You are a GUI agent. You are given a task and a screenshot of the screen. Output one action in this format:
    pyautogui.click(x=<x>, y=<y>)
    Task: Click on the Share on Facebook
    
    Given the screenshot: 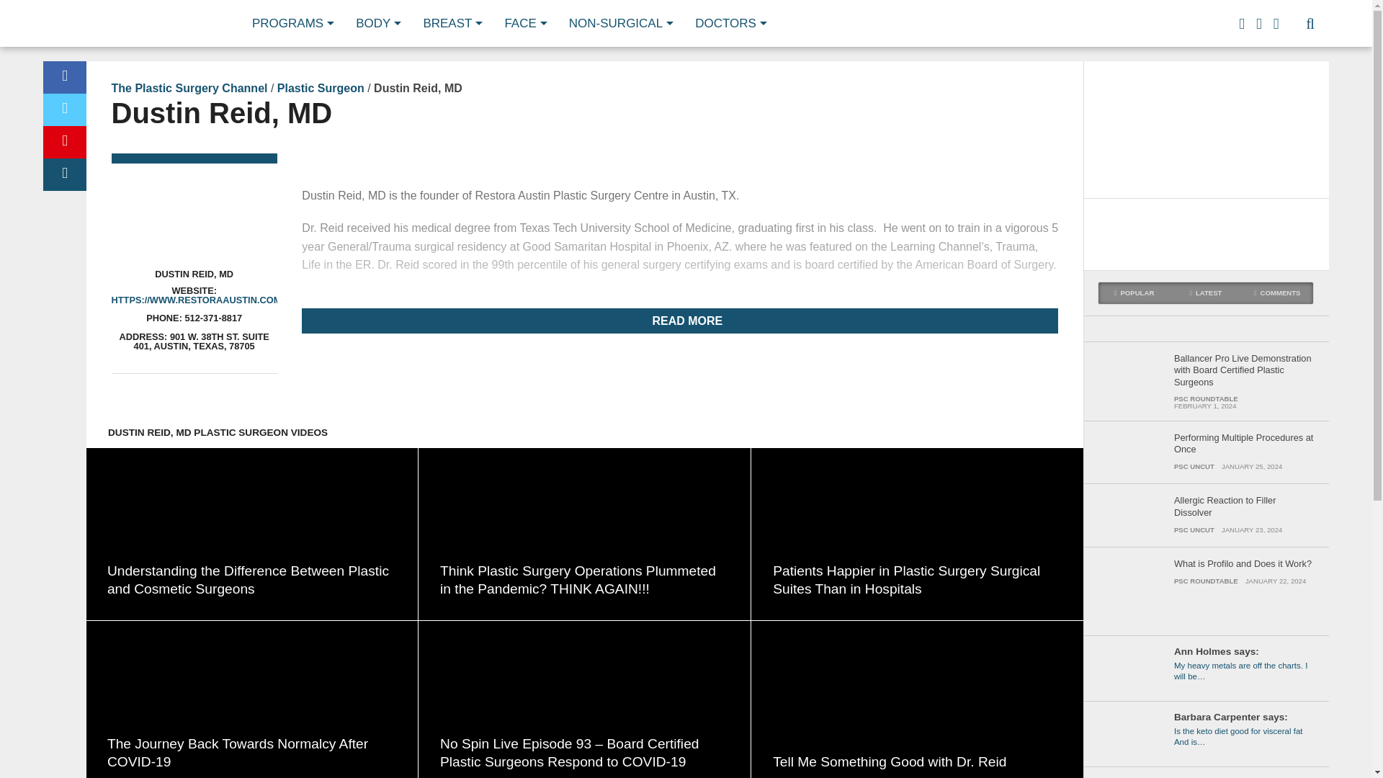 What is the action you would take?
    pyautogui.click(x=64, y=77)
    